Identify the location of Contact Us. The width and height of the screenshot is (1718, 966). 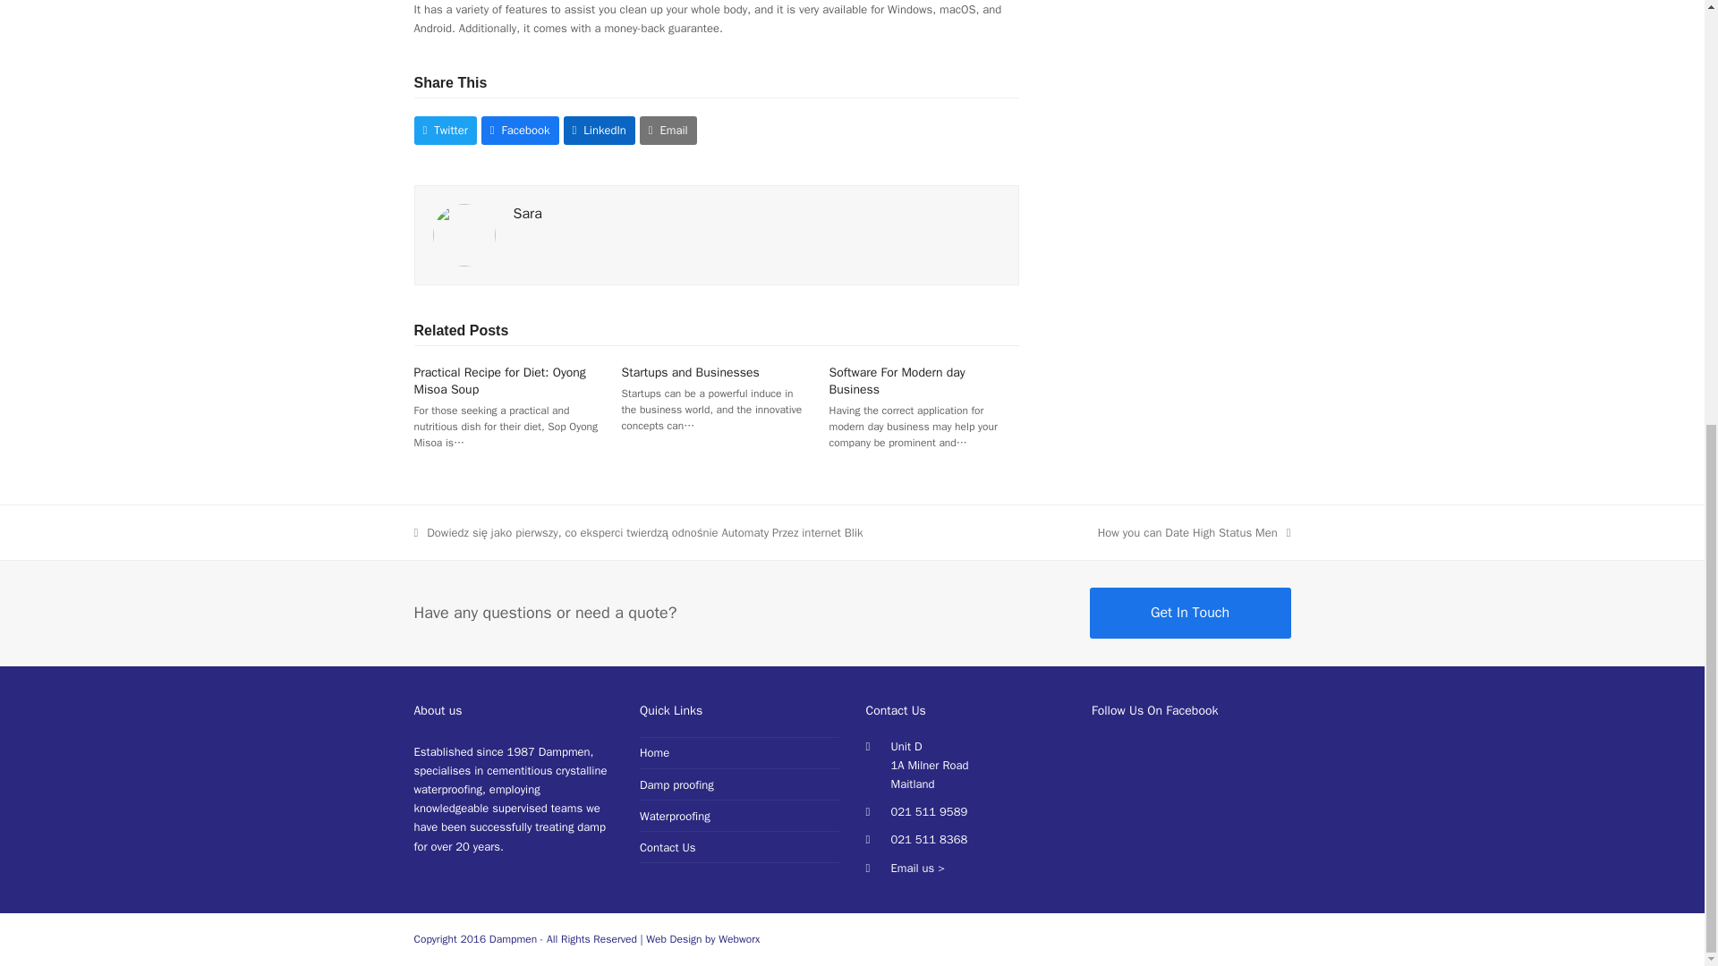
(668, 846).